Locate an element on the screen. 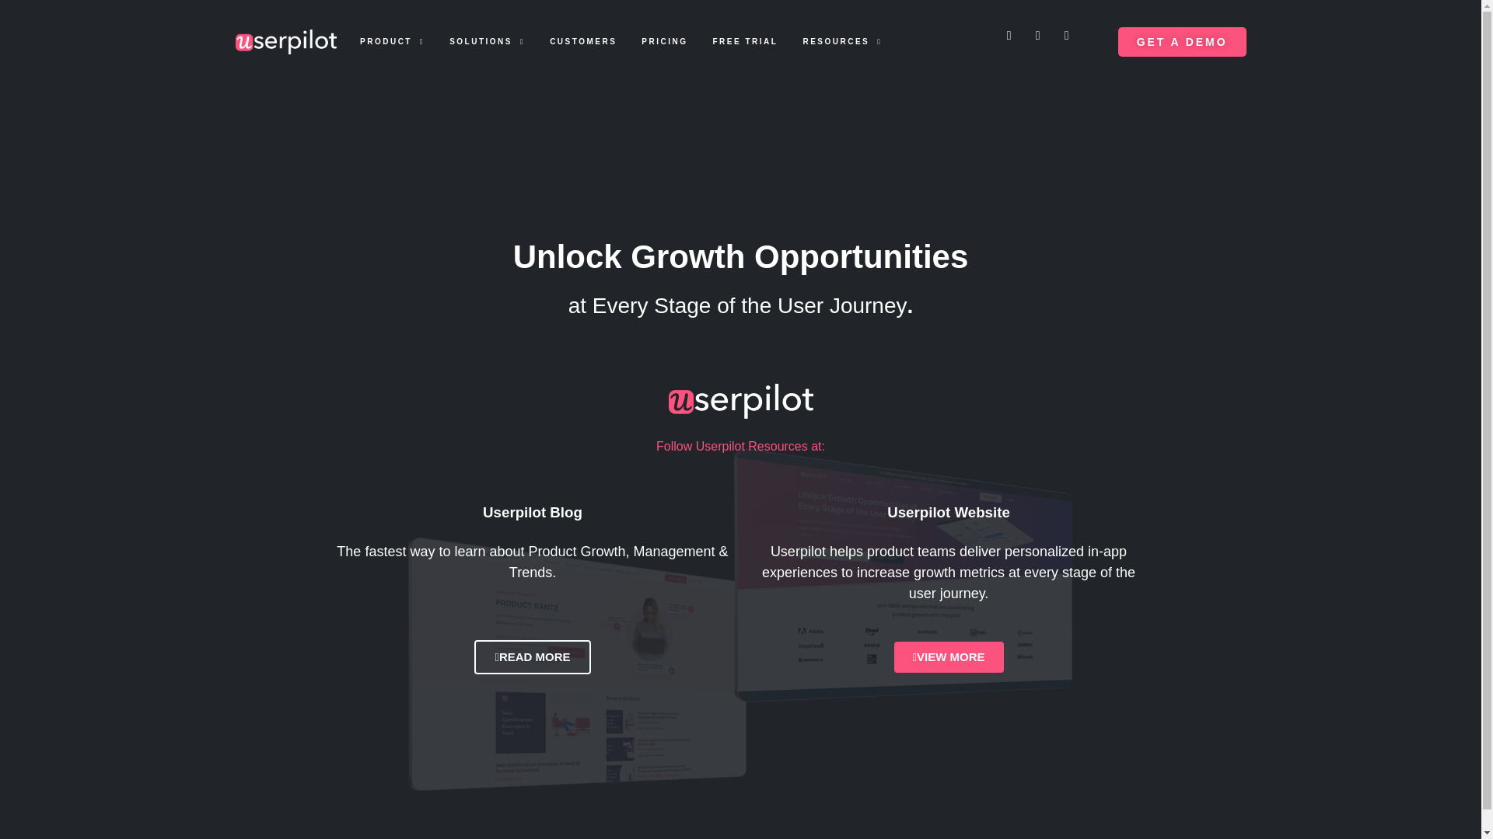 The width and height of the screenshot is (1493, 839). PRICING is located at coordinates (664, 42).